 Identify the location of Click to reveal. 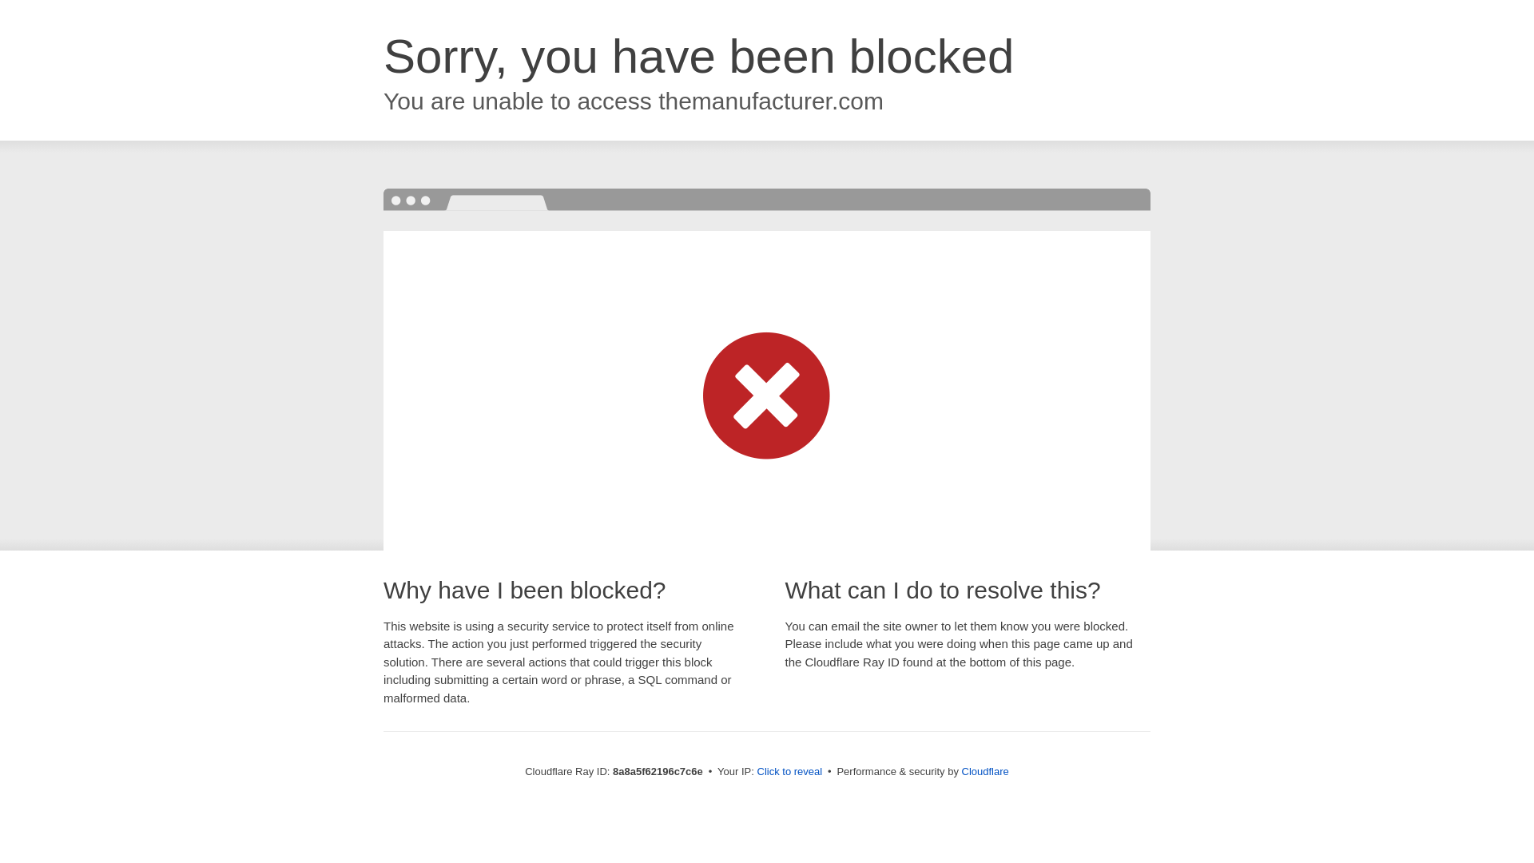
(789, 772).